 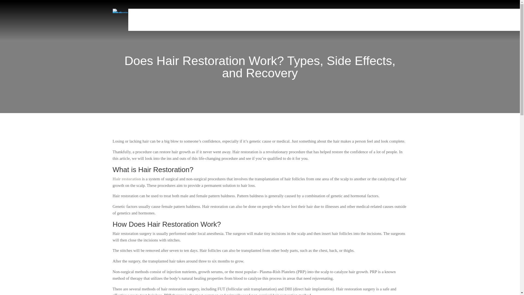 I want to click on About, so click(x=422, y=20).